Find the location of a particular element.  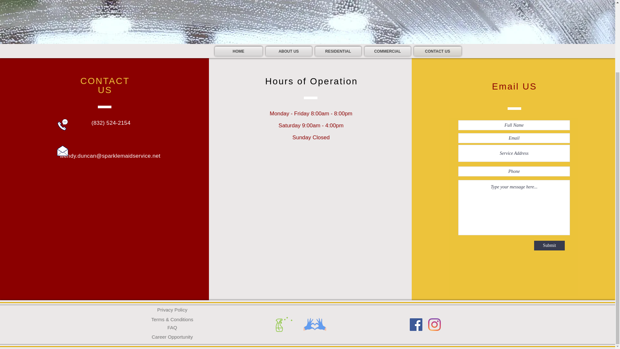

Privacy Policy is located at coordinates (172, 310).